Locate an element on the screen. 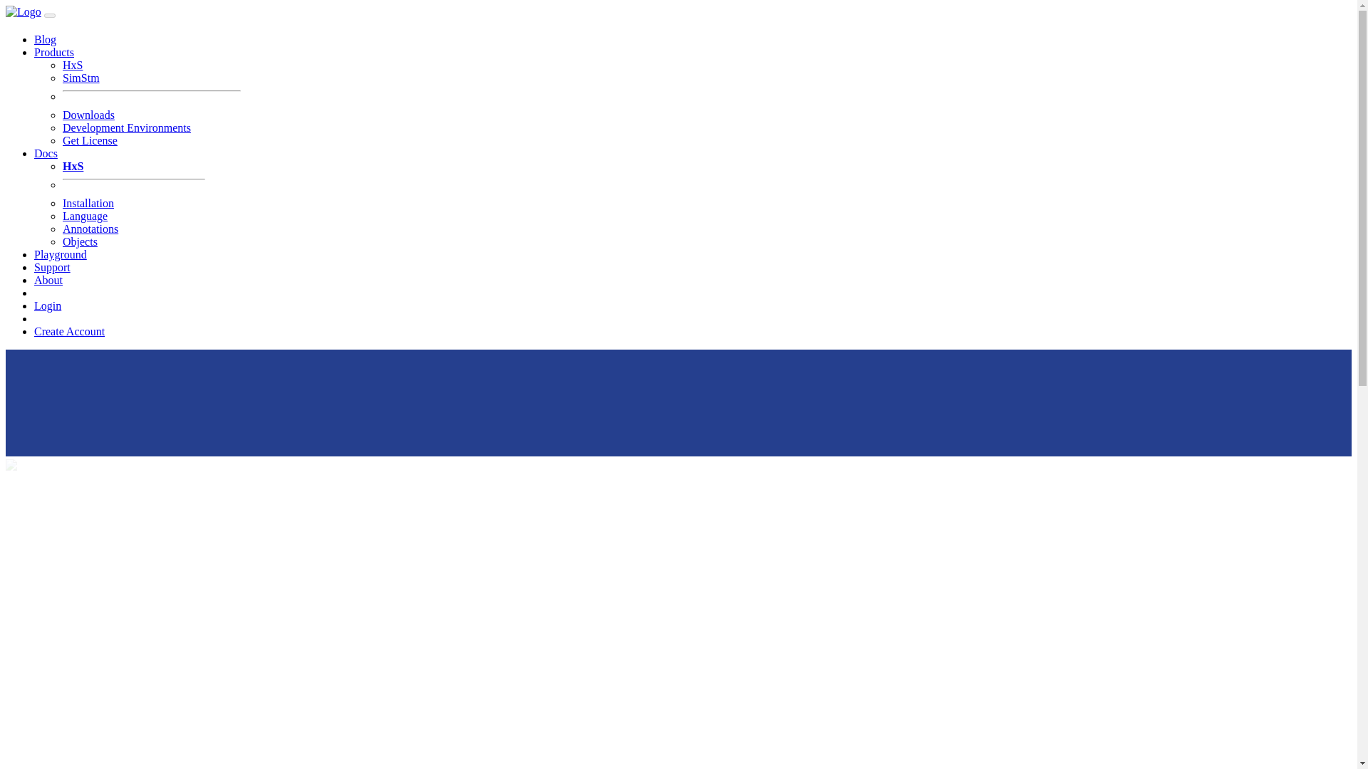 This screenshot has height=769, width=1368. Blog is located at coordinates (45, 39).